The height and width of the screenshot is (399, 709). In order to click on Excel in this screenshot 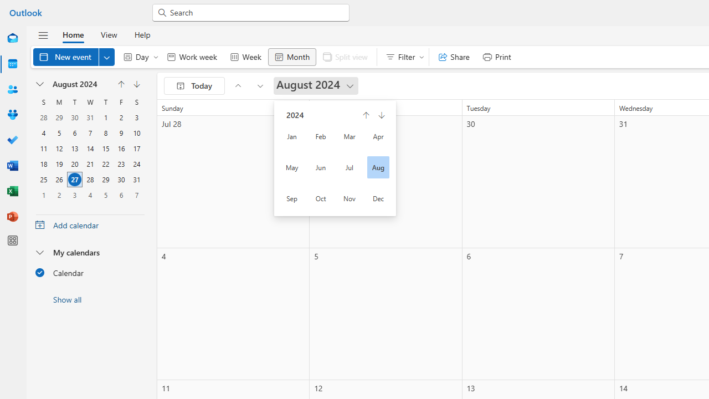, I will do `click(12, 192)`.